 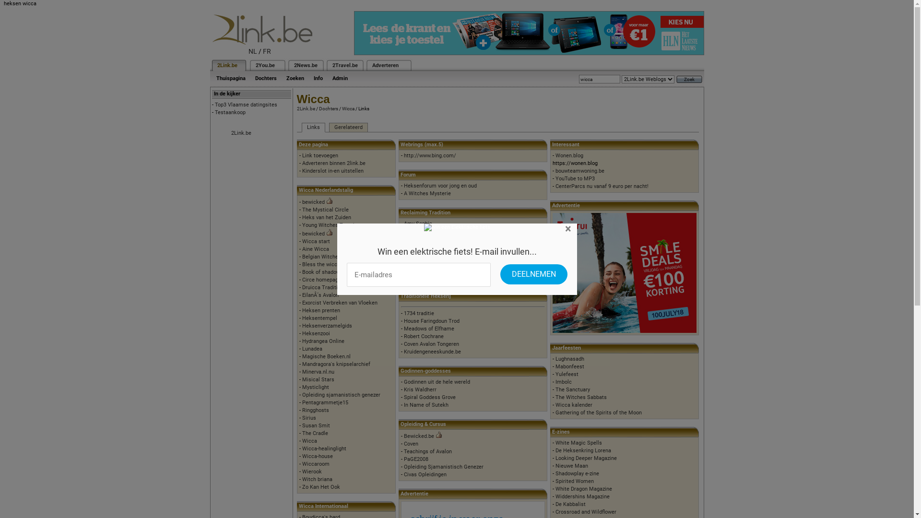 What do you see at coordinates (416, 459) in the screenshot?
I see `PaGE2008` at bounding box center [416, 459].